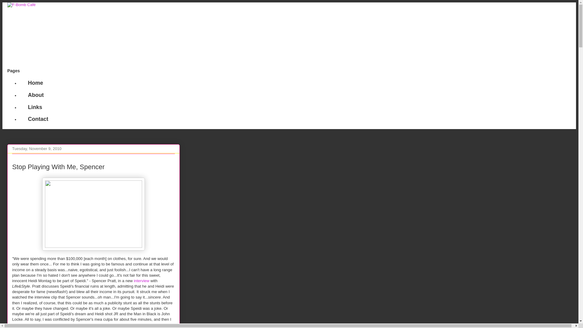 Image resolution: width=583 pixels, height=328 pixels. I want to click on Stop Playing With Me, Spencer, so click(58, 166).